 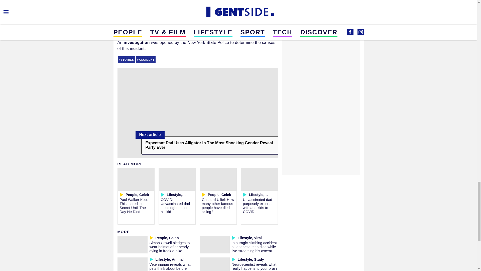 What do you see at coordinates (258, 206) in the screenshot?
I see `Unvaccinated dad purposely exposes wife and kids to COVID` at bounding box center [258, 206].